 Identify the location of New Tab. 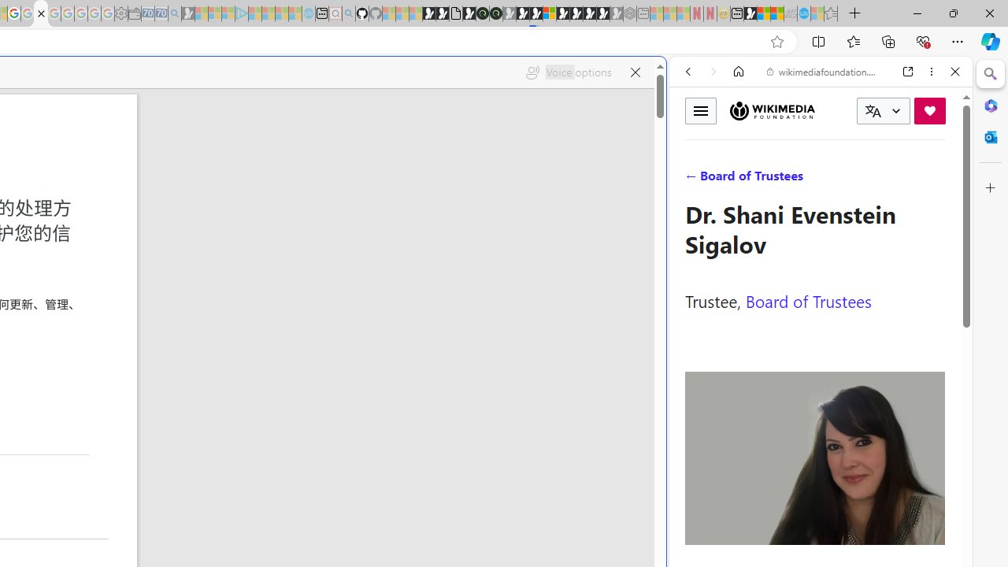
(855, 14).